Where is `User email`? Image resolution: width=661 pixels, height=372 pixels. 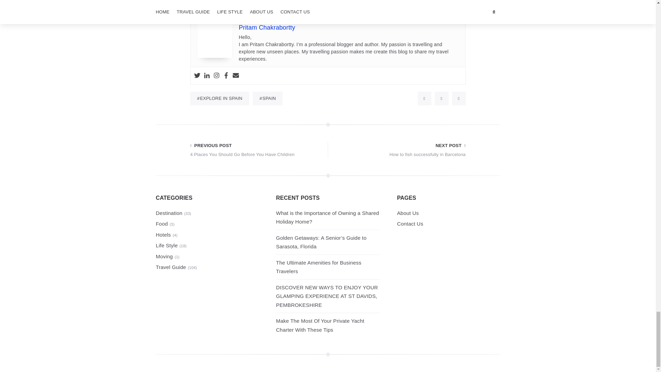 User email is located at coordinates (235, 76).